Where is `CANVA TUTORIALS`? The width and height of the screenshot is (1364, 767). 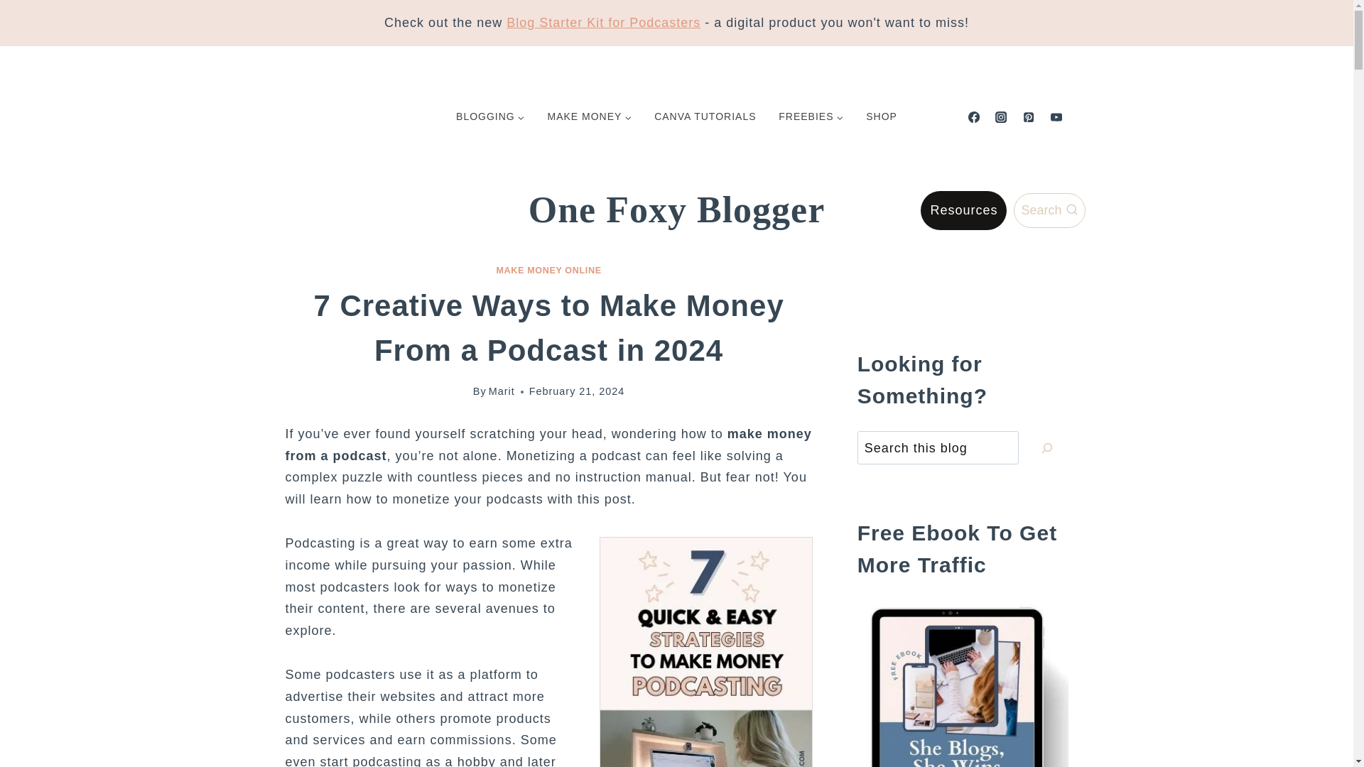
CANVA TUTORIALS is located at coordinates (705, 116).